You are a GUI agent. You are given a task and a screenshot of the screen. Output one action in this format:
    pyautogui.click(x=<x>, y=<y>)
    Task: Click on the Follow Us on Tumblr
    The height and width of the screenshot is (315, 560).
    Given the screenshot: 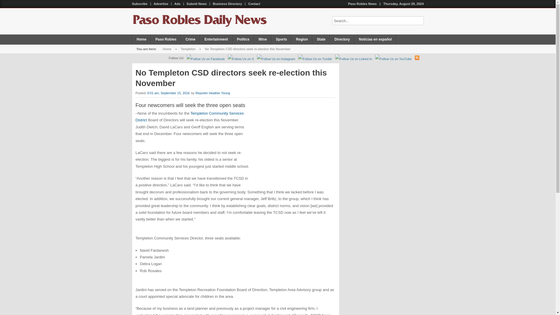 What is the action you would take?
    pyautogui.click(x=315, y=59)
    